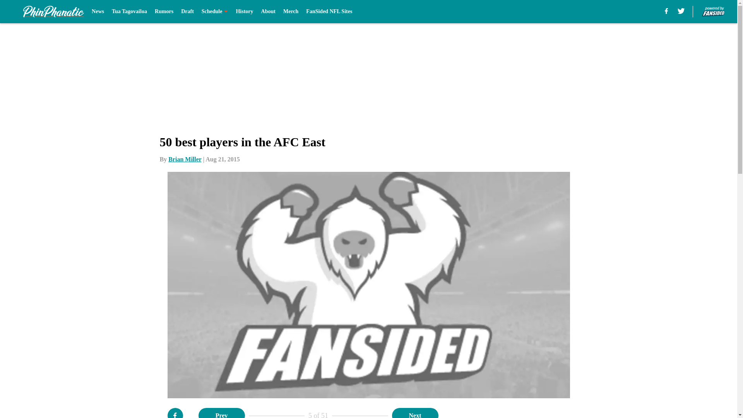 This screenshot has width=743, height=418. What do you see at coordinates (185, 159) in the screenshot?
I see `Brian Miller` at bounding box center [185, 159].